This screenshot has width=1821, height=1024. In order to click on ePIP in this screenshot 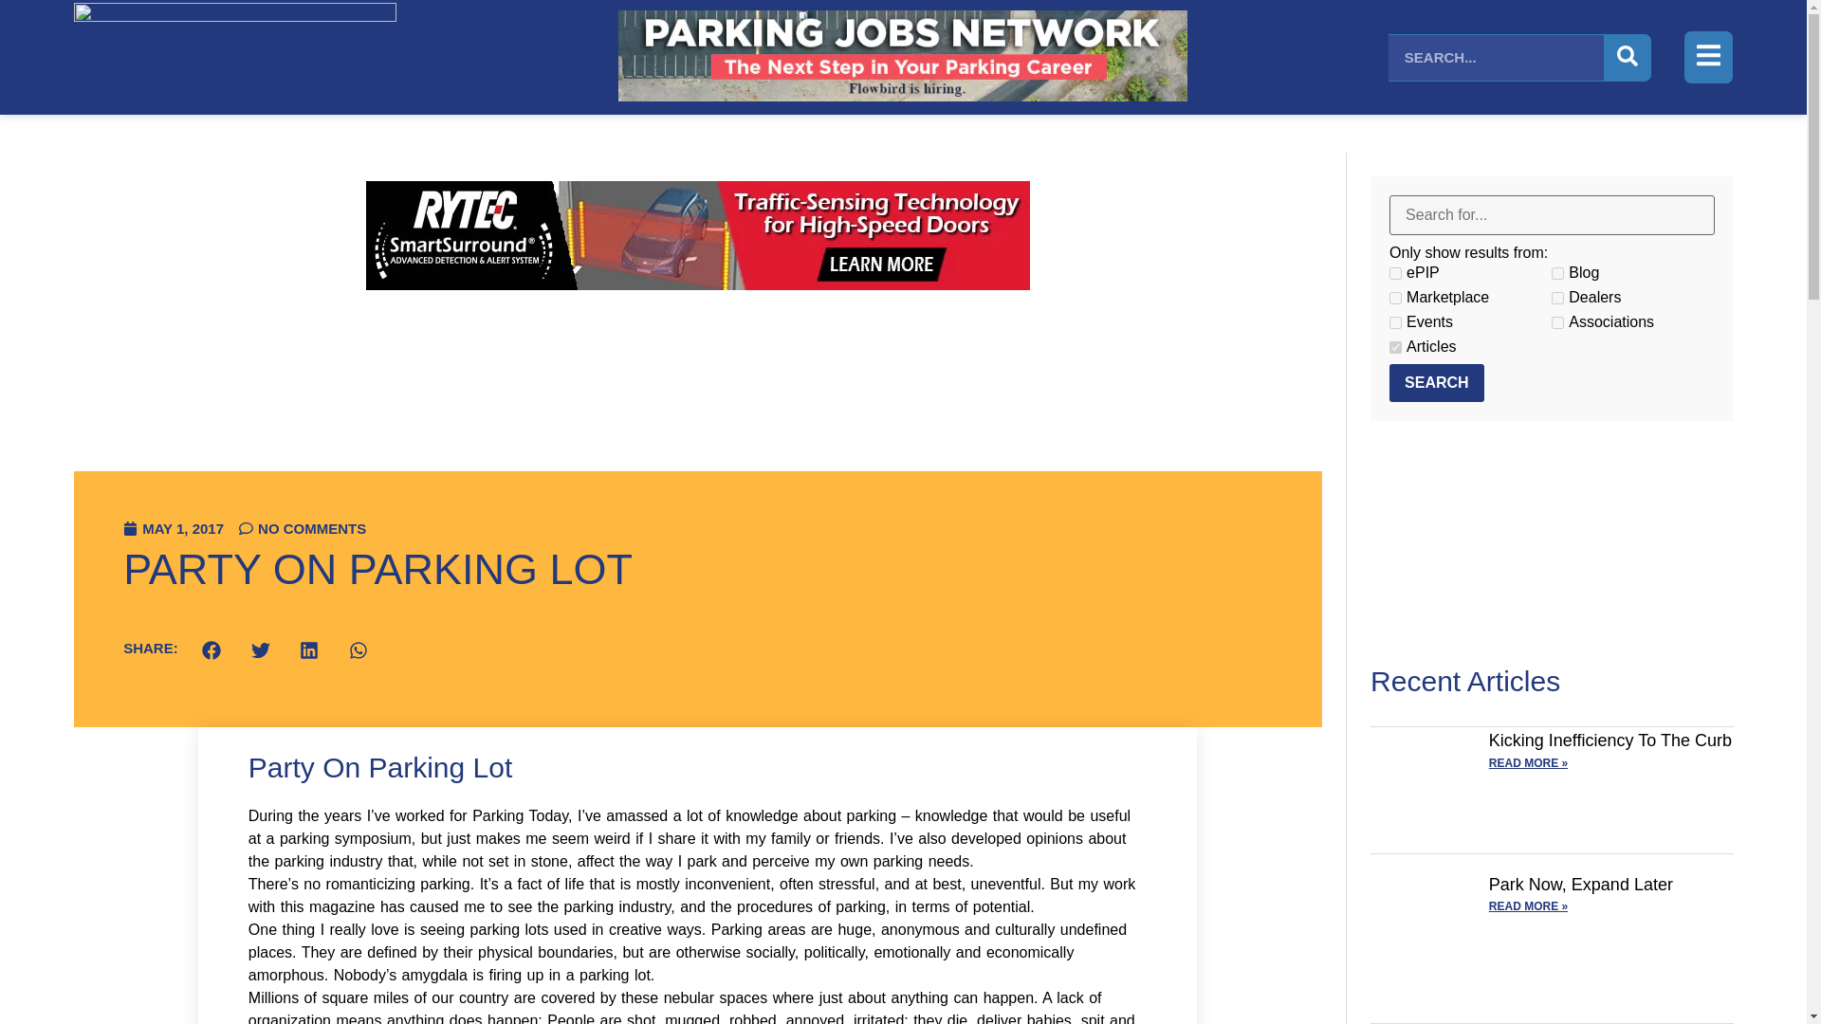, I will do `click(1395, 273)`.